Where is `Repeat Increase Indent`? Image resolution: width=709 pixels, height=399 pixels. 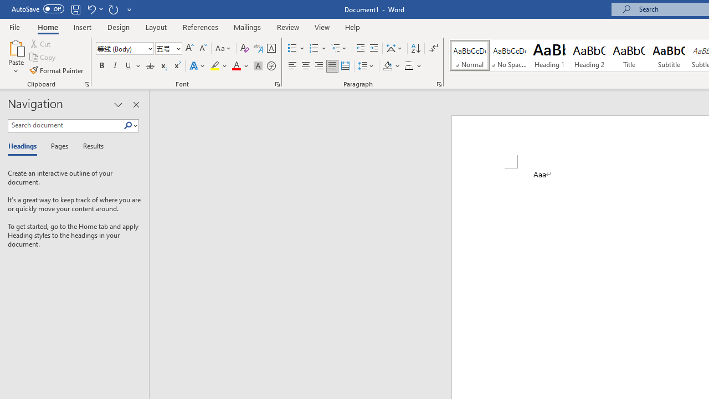 Repeat Increase Indent is located at coordinates (113, 9).